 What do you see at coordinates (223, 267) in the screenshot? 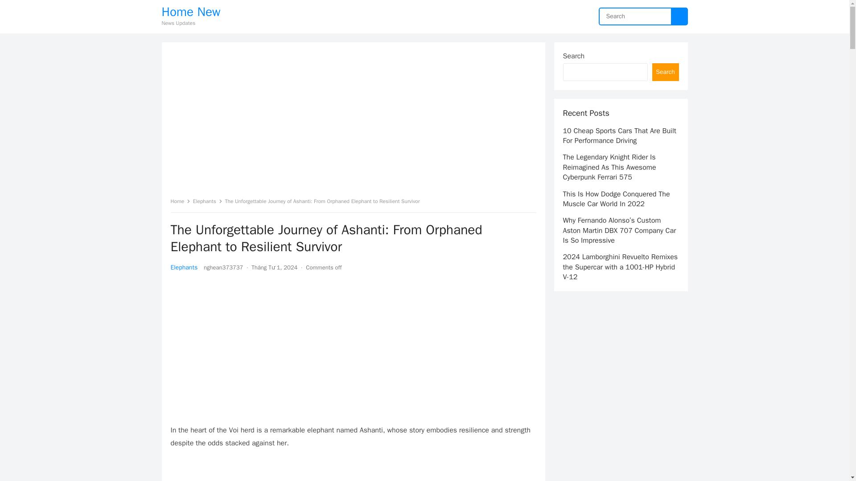
I see `nghean373737` at bounding box center [223, 267].